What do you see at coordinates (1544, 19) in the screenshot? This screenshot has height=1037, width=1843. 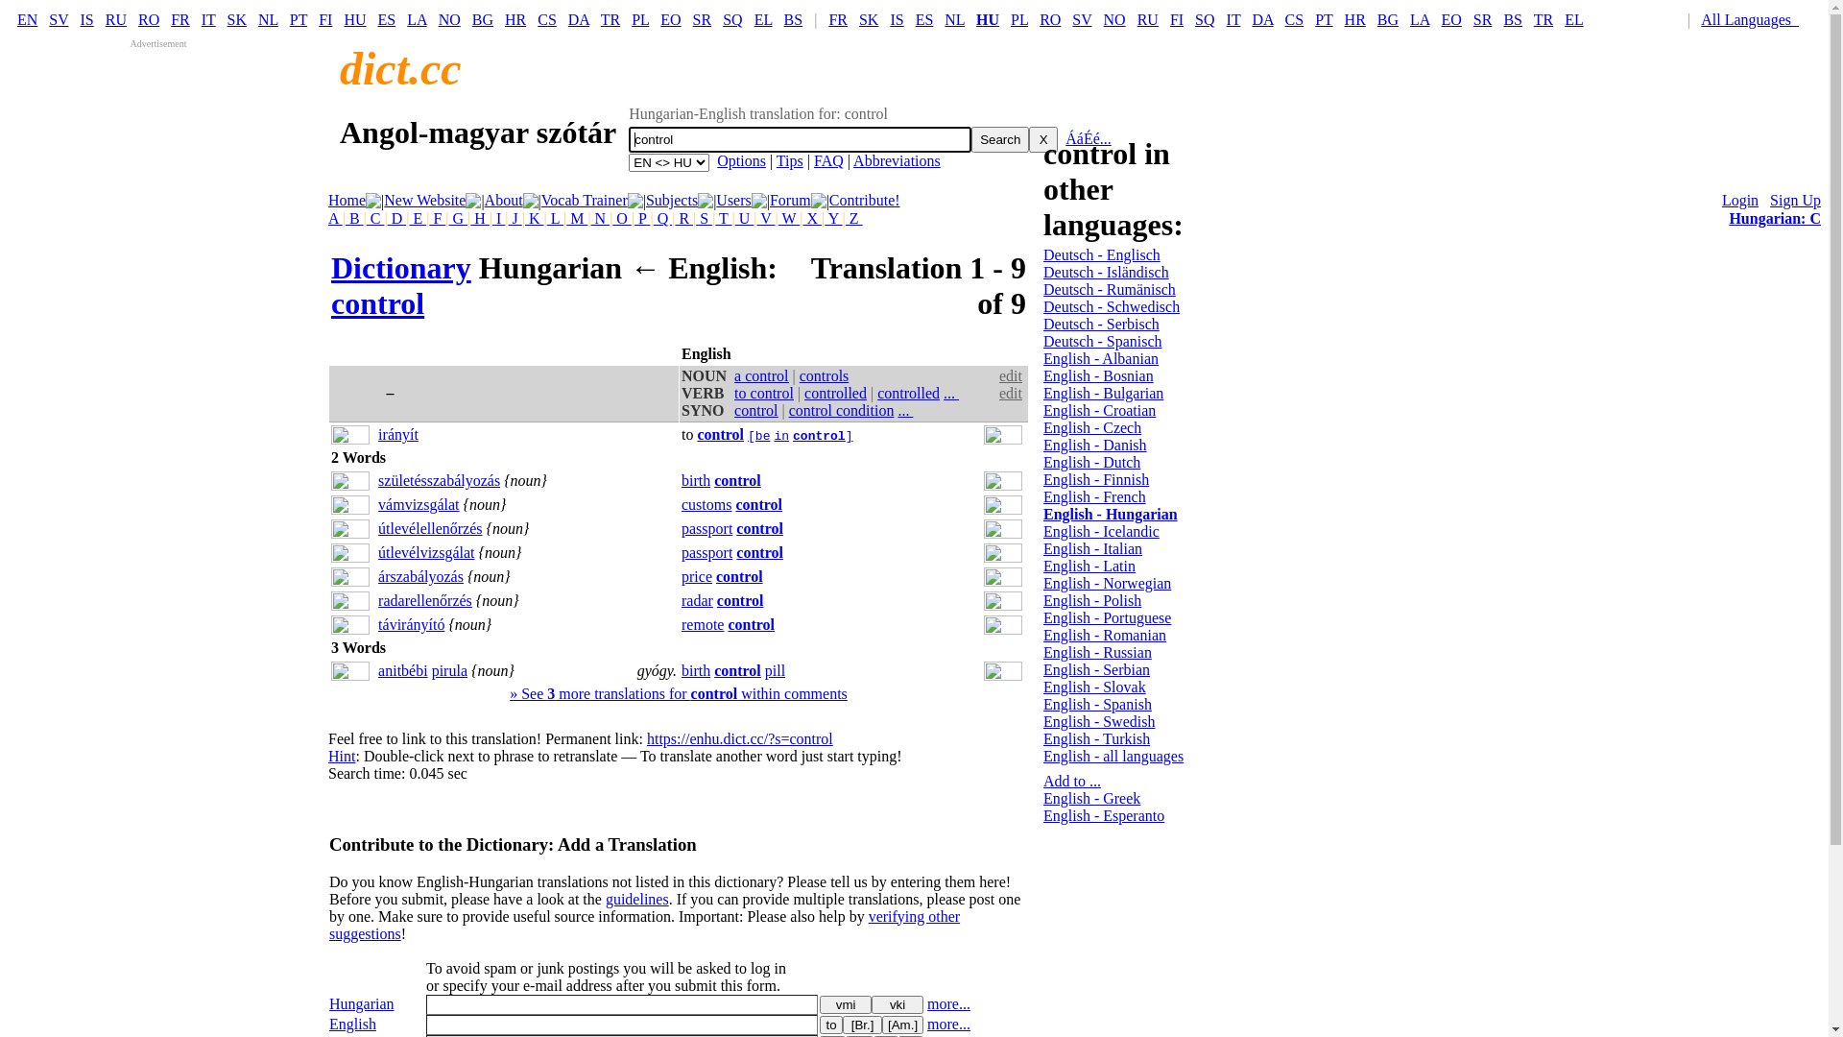 I see `TR` at bounding box center [1544, 19].